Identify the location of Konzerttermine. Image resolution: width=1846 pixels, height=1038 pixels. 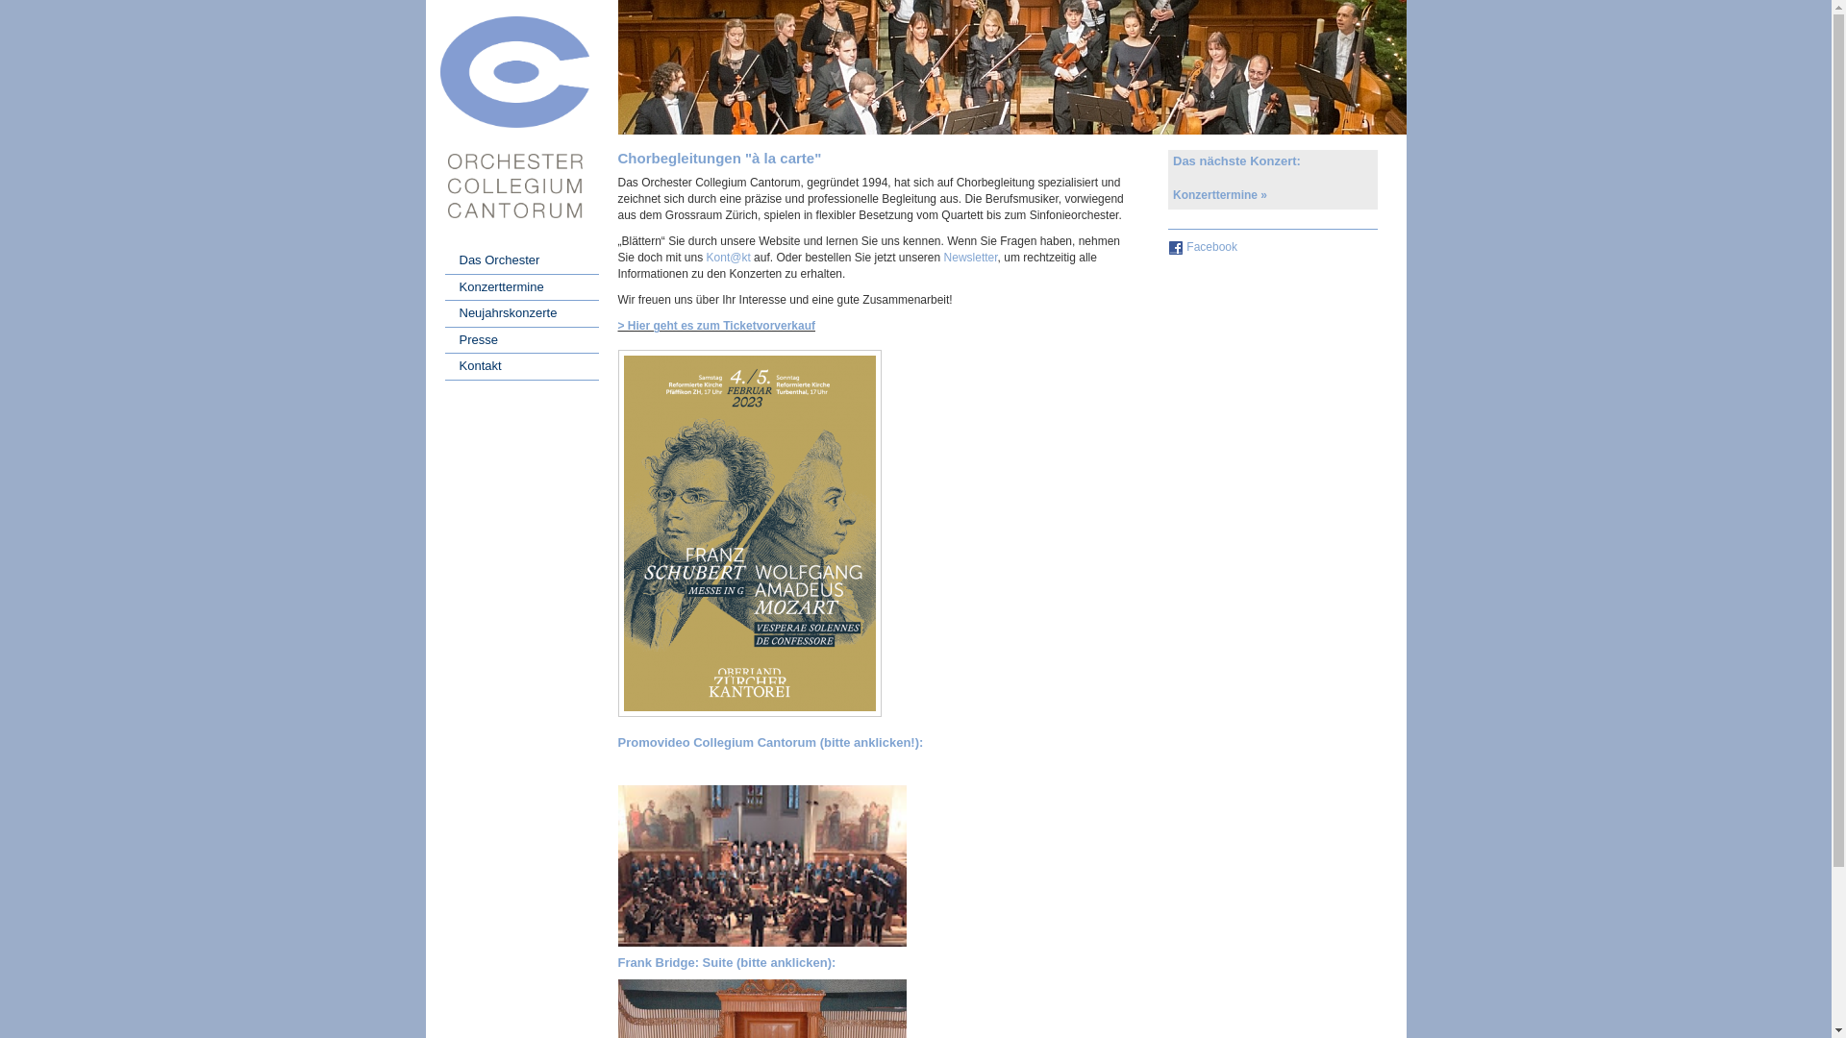
(521, 288).